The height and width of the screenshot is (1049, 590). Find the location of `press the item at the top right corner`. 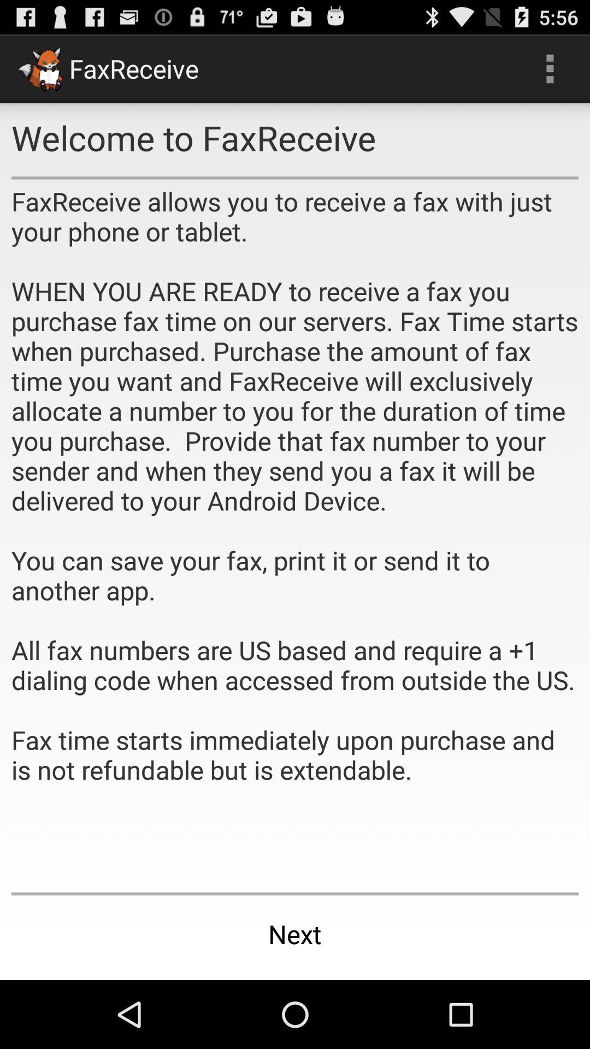

press the item at the top right corner is located at coordinates (550, 69).